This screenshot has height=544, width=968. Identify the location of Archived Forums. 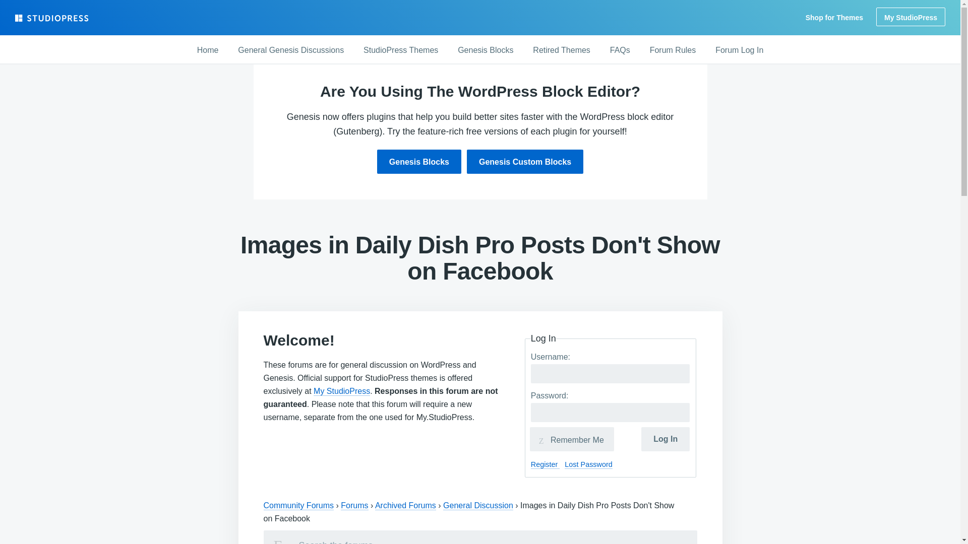
(405, 506).